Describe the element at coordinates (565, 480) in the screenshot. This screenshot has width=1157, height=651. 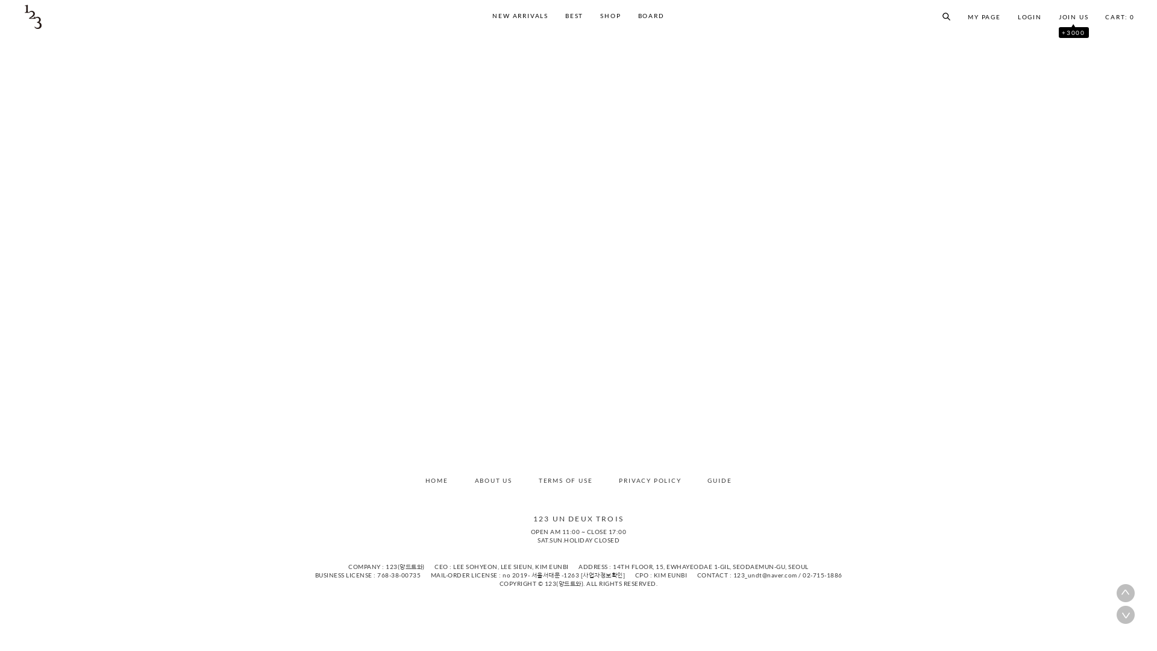
I see `TERMS OF USE` at that location.